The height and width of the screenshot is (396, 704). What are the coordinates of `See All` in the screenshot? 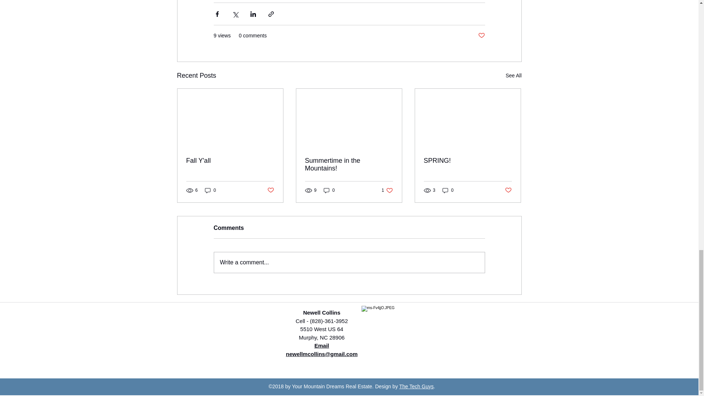 It's located at (387, 190).